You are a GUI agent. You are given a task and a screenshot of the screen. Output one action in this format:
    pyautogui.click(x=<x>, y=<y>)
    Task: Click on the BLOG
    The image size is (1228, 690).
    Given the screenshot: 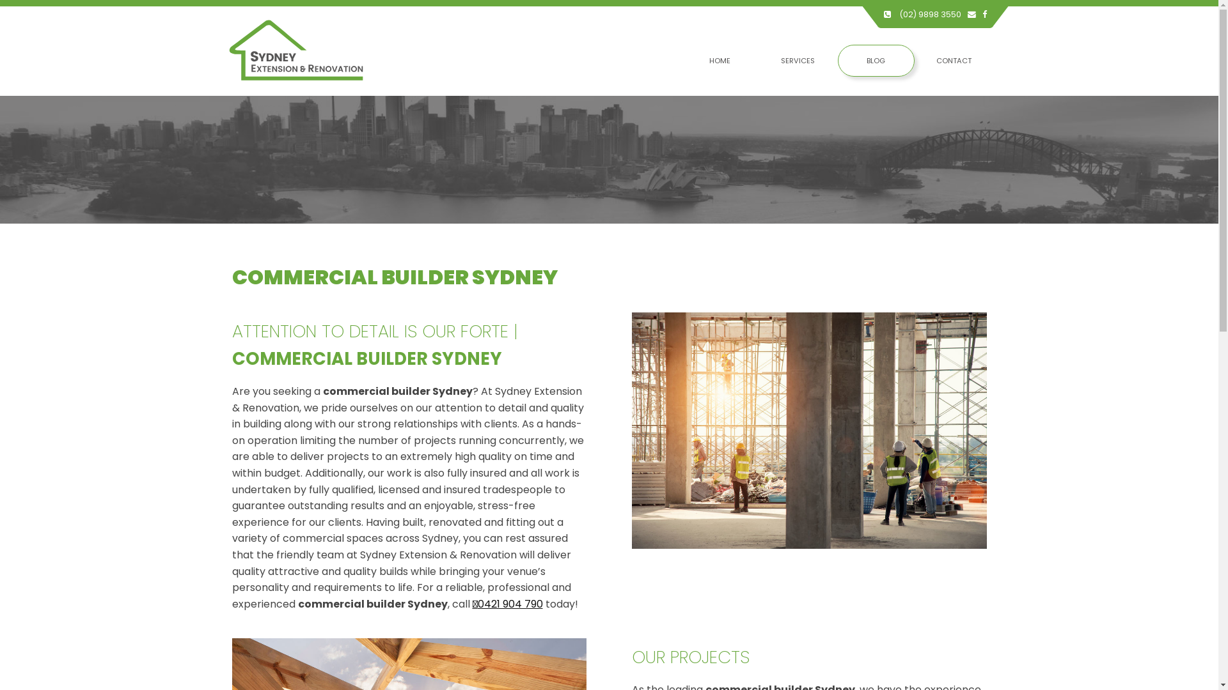 What is the action you would take?
    pyautogui.click(x=876, y=61)
    